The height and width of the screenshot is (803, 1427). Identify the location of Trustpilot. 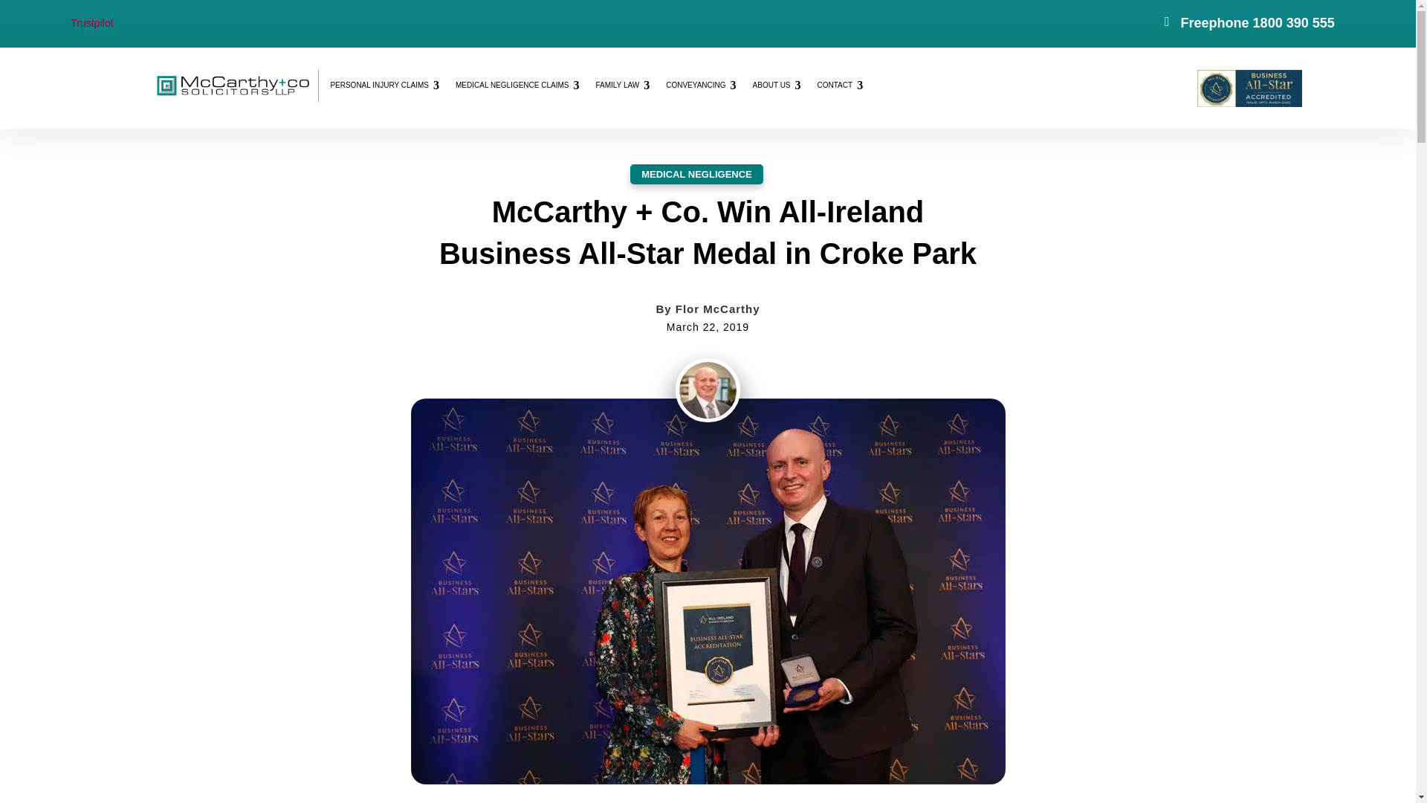
(91, 22).